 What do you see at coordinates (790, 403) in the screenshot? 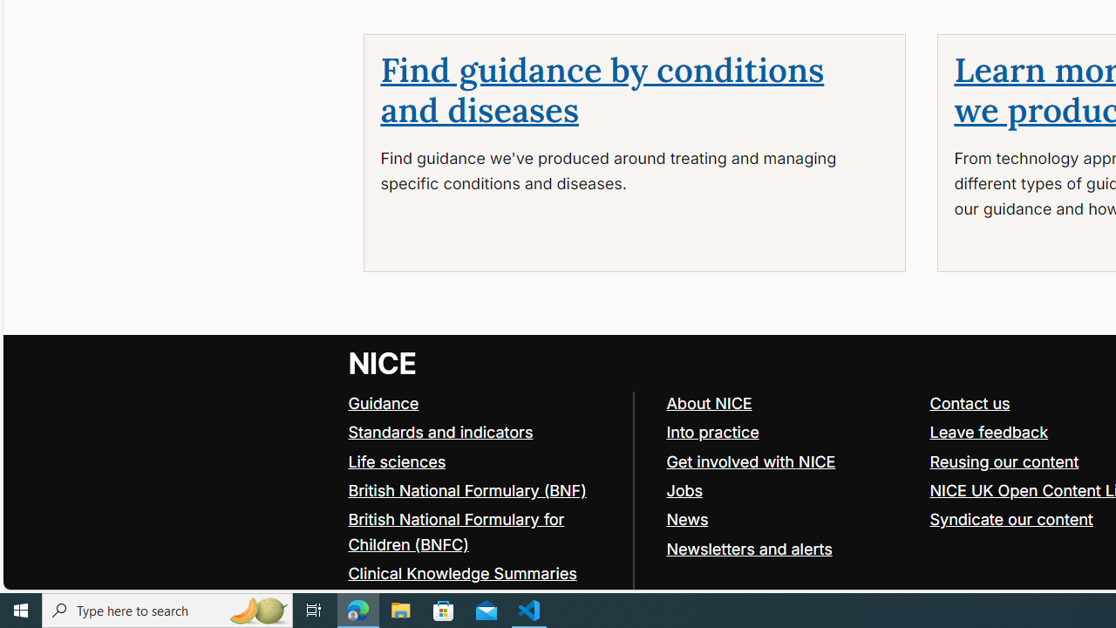
I see `About NICE` at bounding box center [790, 403].